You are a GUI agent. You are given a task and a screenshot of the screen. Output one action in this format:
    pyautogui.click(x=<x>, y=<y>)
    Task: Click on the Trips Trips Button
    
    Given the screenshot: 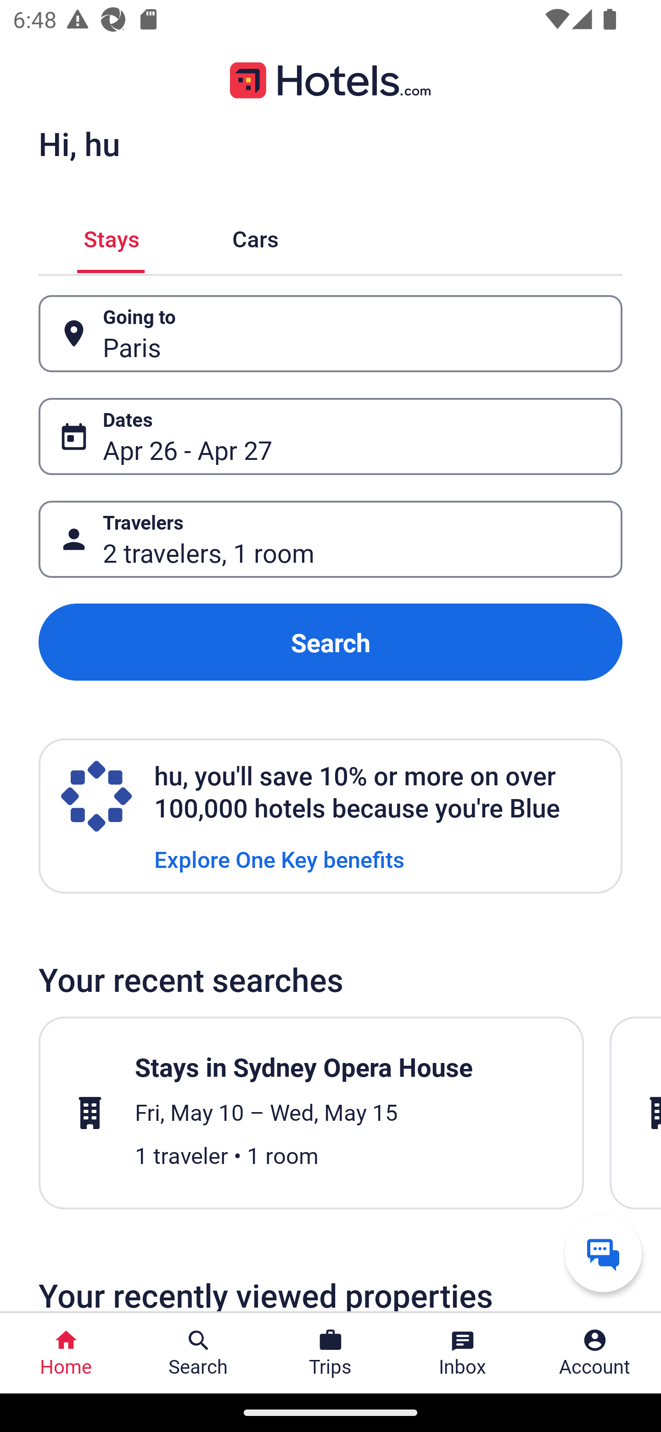 What is the action you would take?
    pyautogui.click(x=330, y=1353)
    